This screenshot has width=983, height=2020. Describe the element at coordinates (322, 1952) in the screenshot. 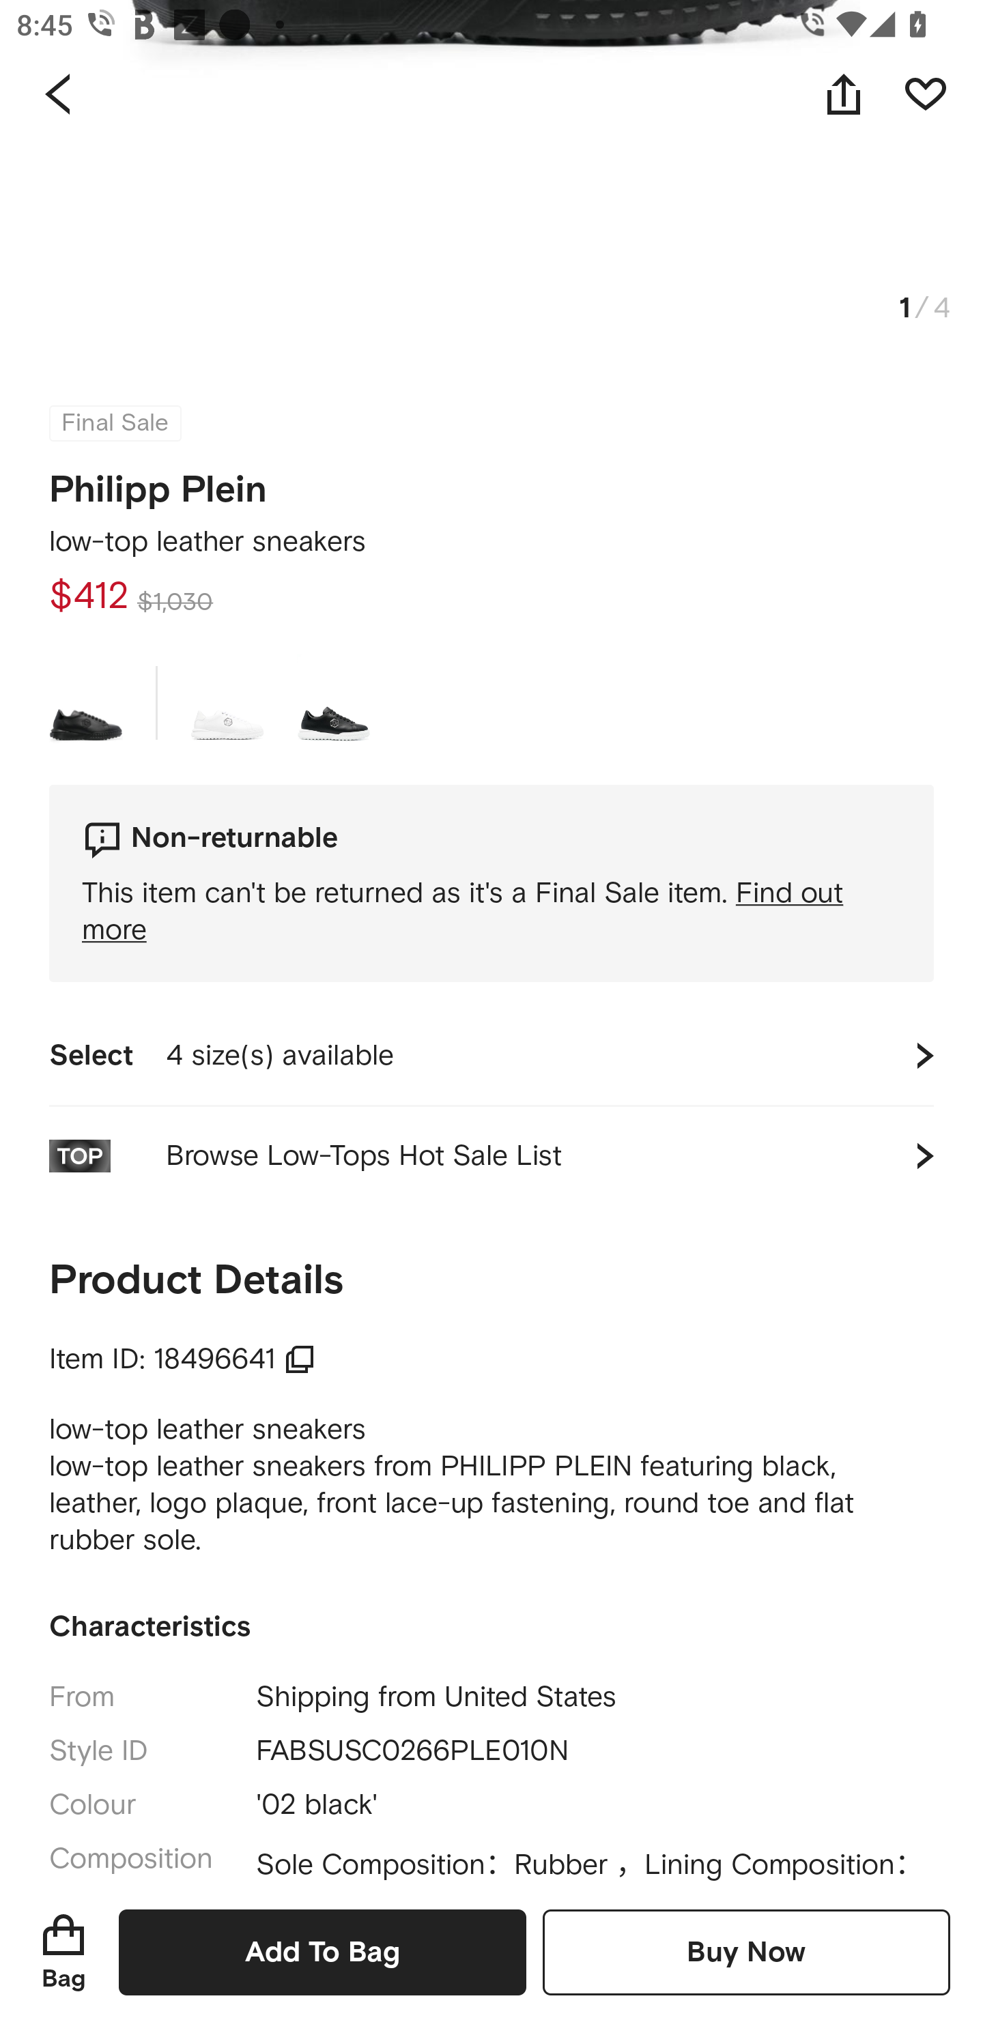

I see `Add To Bag` at that location.